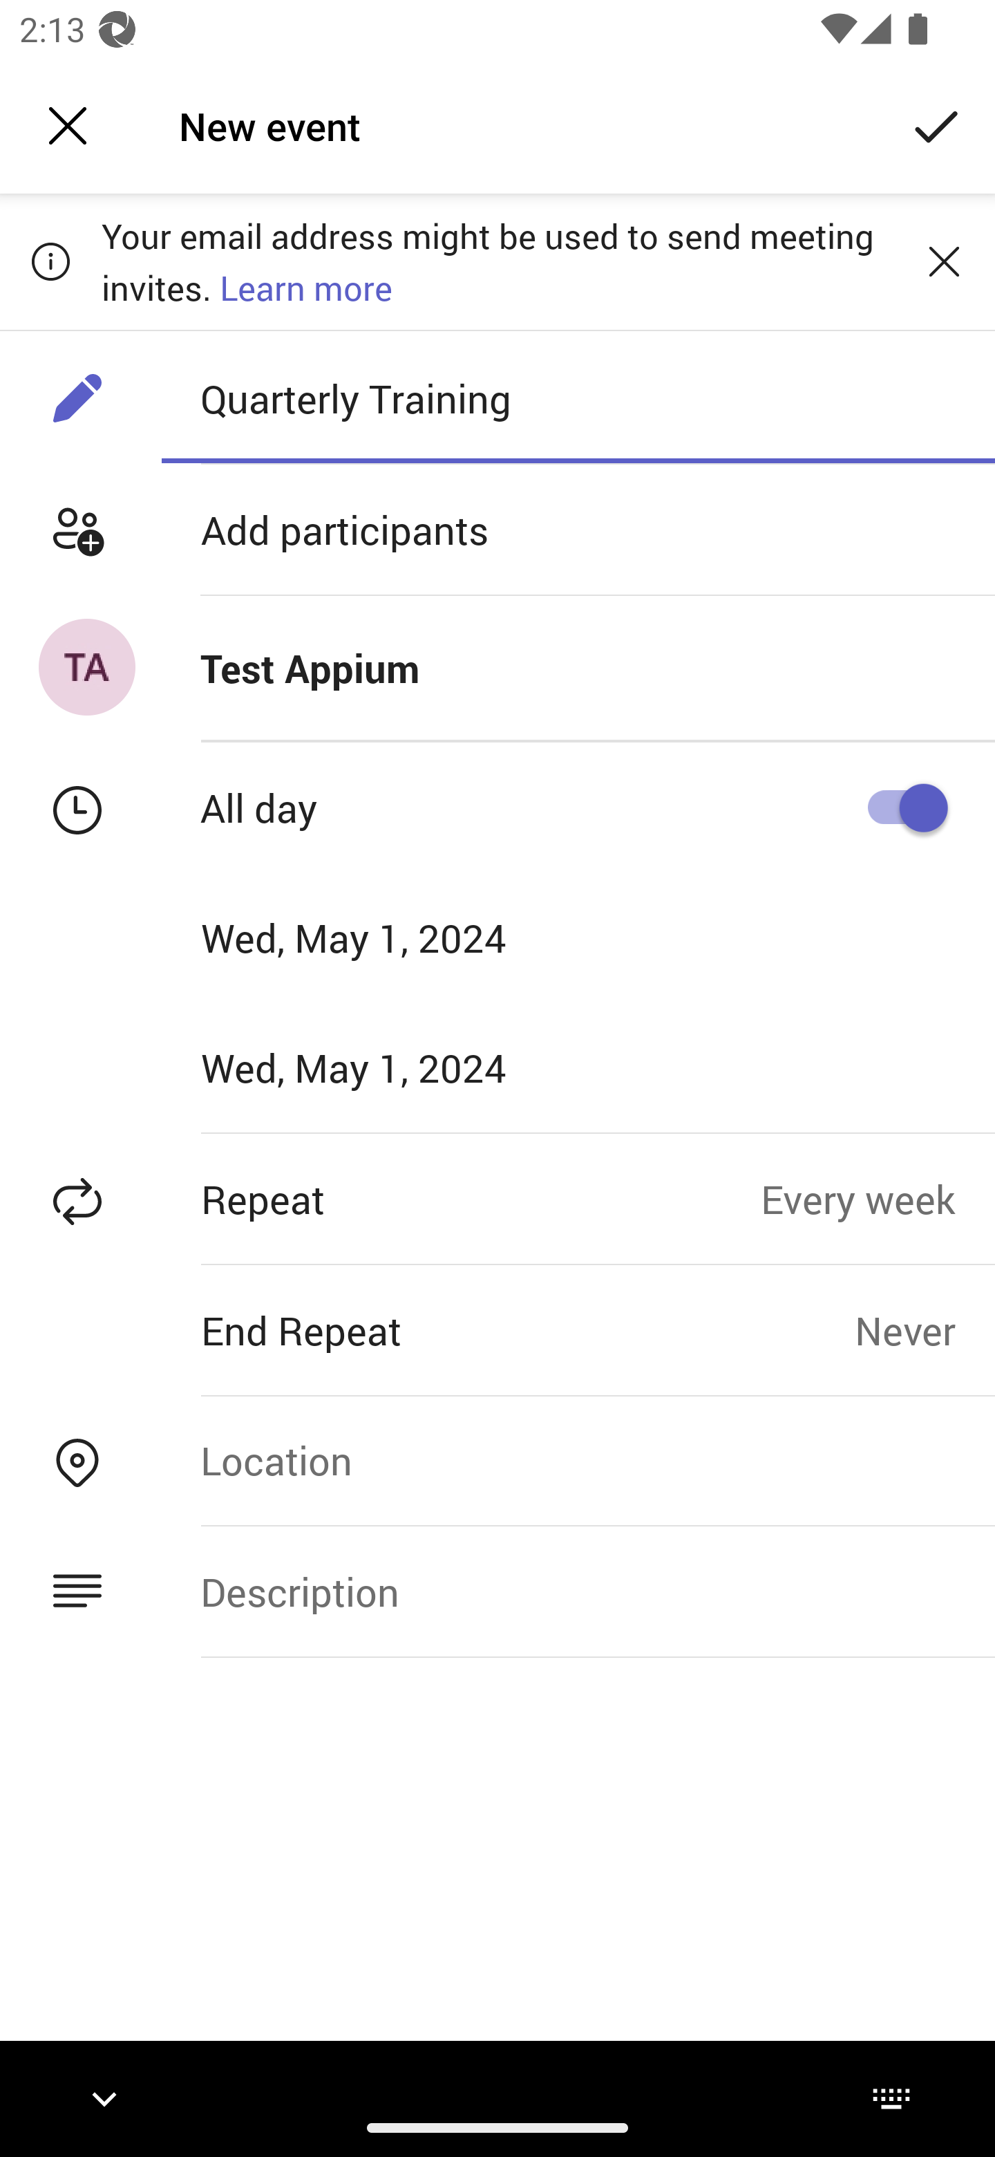 The image size is (995, 2157). I want to click on Wed, May 1, 2024 Ends Wednesday May 01, 2024, so click(397, 1067).